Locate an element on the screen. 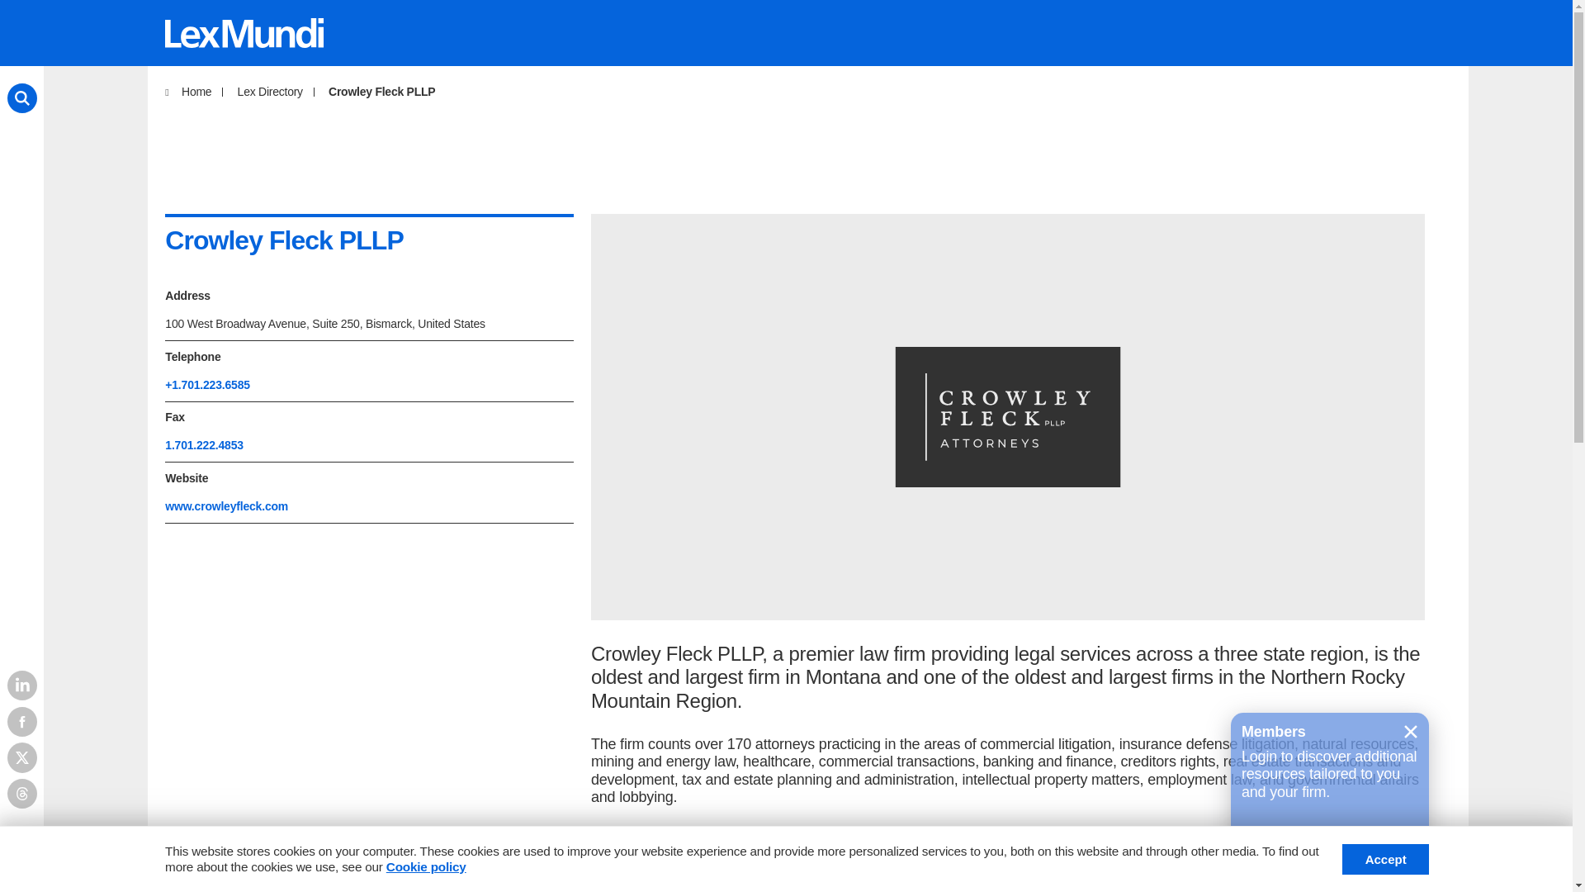  Global Reach is located at coordinates (611, 859).